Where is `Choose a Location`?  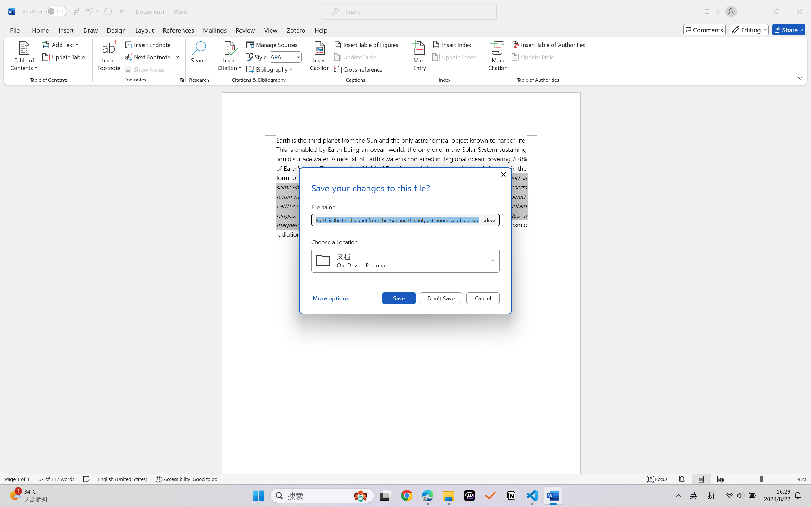
Choose a Location is located at coordinates (405, 260).